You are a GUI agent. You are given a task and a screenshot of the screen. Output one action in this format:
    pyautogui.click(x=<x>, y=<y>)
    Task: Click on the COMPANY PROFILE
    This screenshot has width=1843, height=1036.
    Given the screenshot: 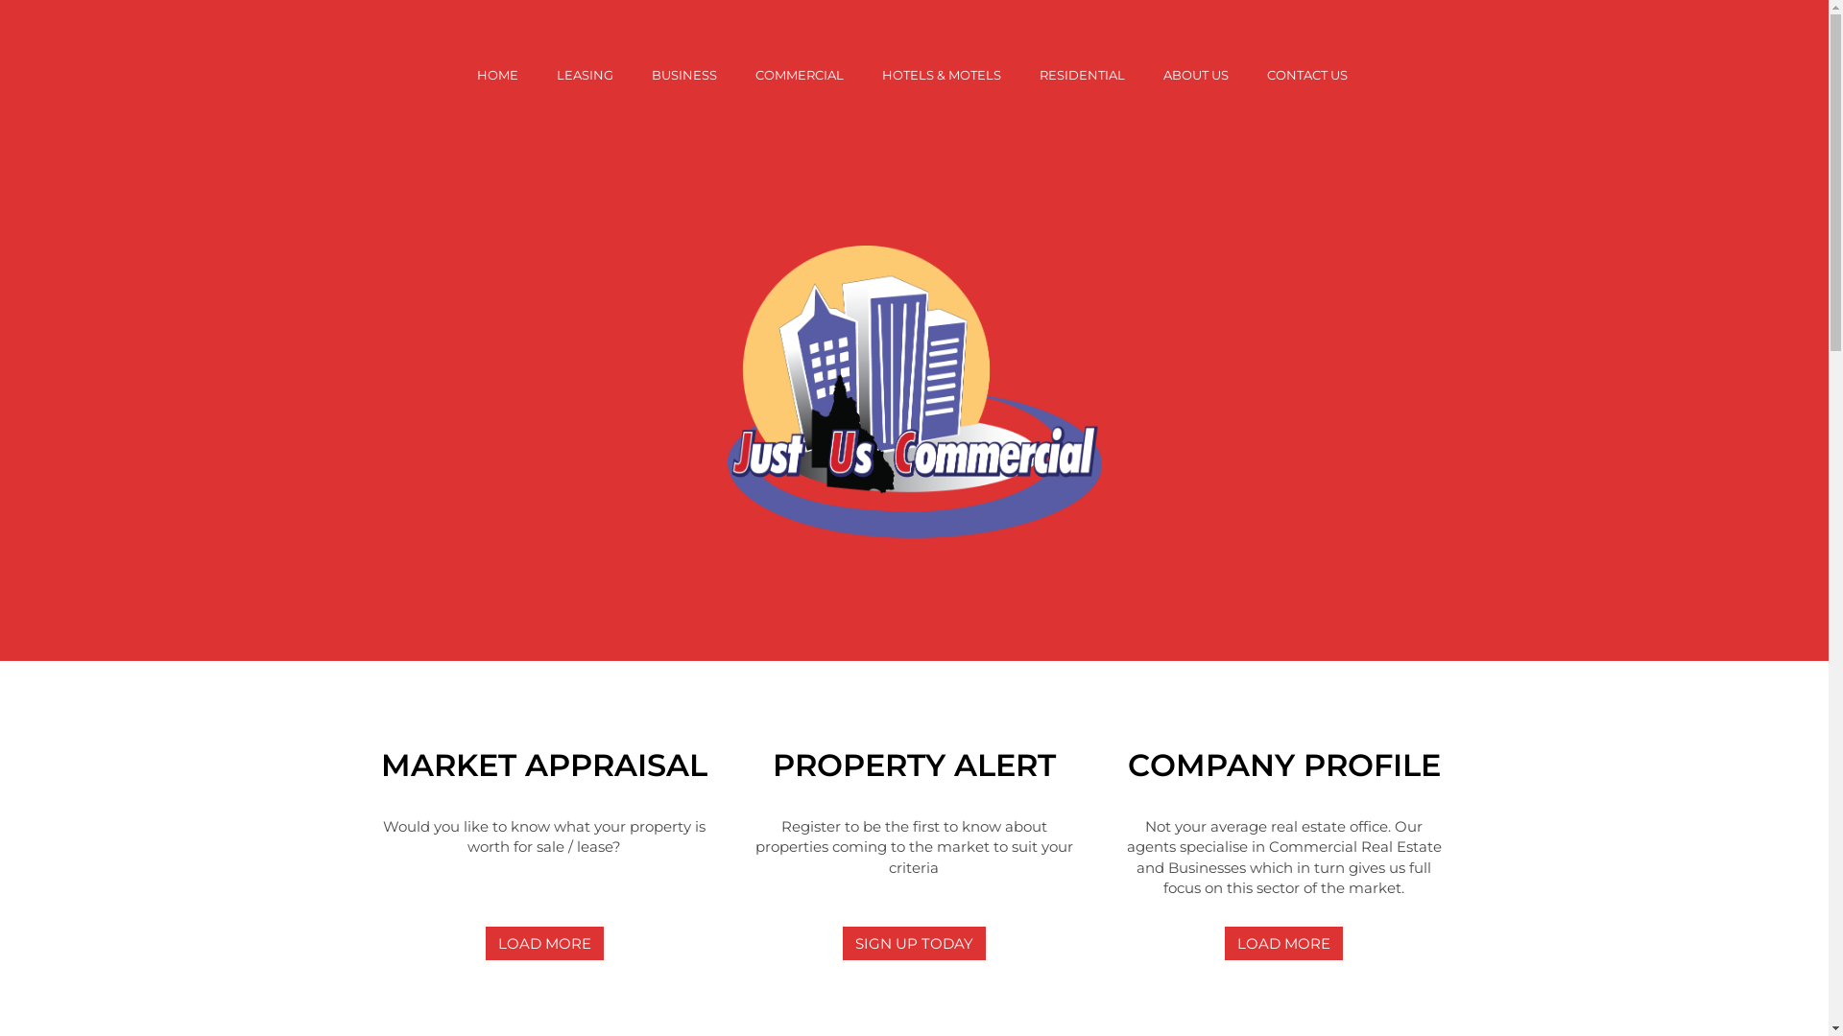 What is the action you would take?
    pyautogui.click(x=1284, y=767)
    